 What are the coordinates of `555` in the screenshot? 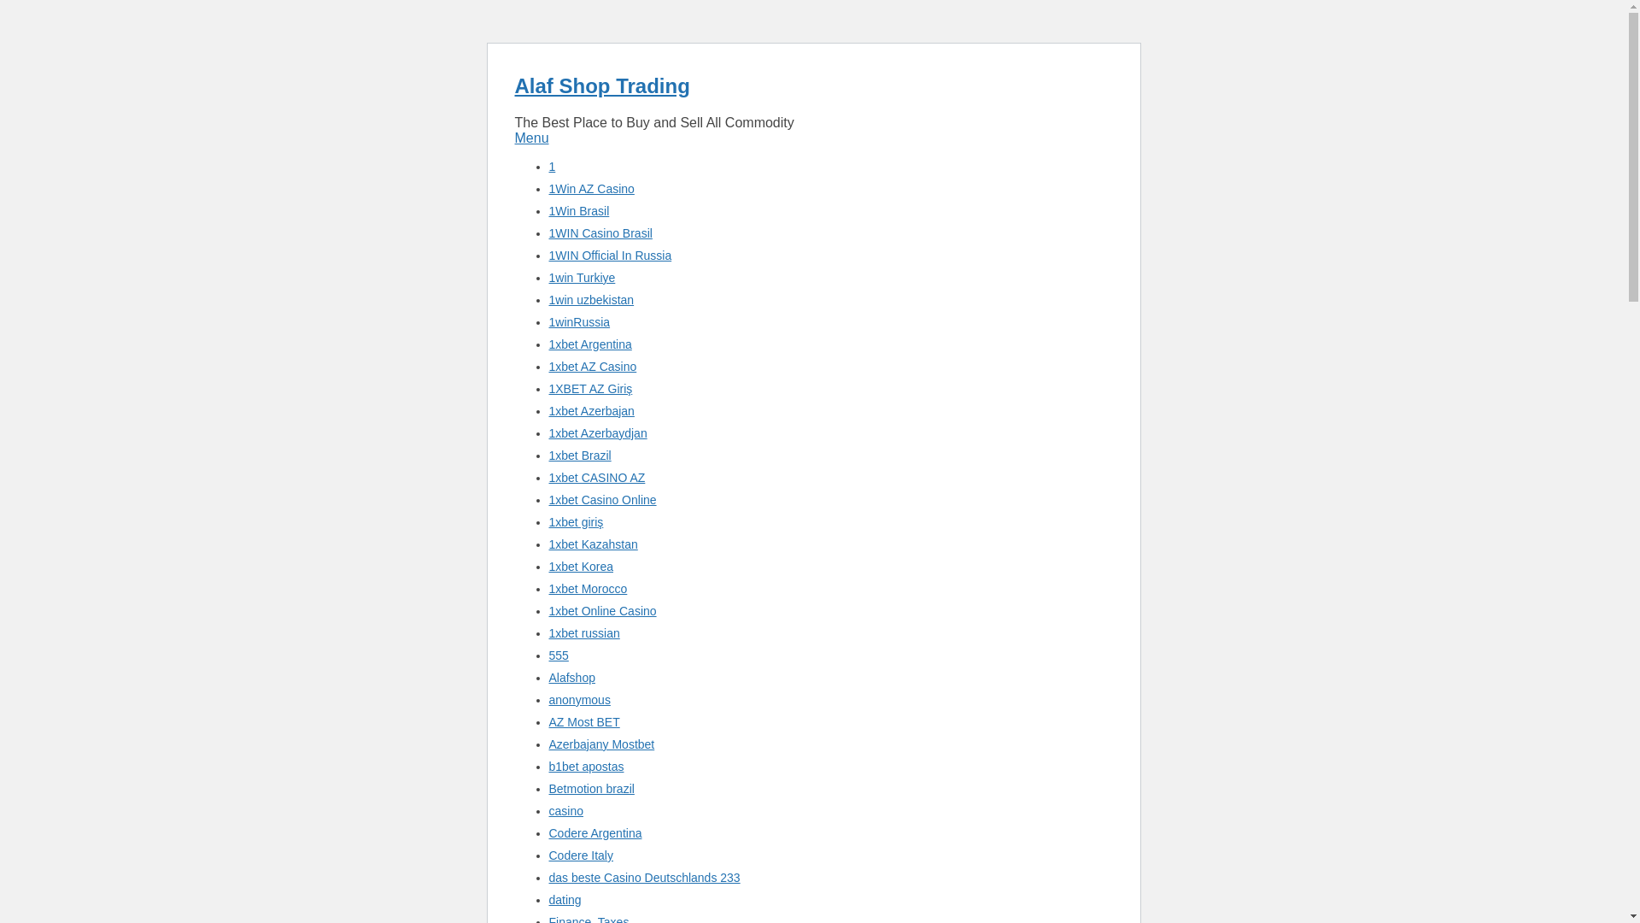 It's located at (557, 656).